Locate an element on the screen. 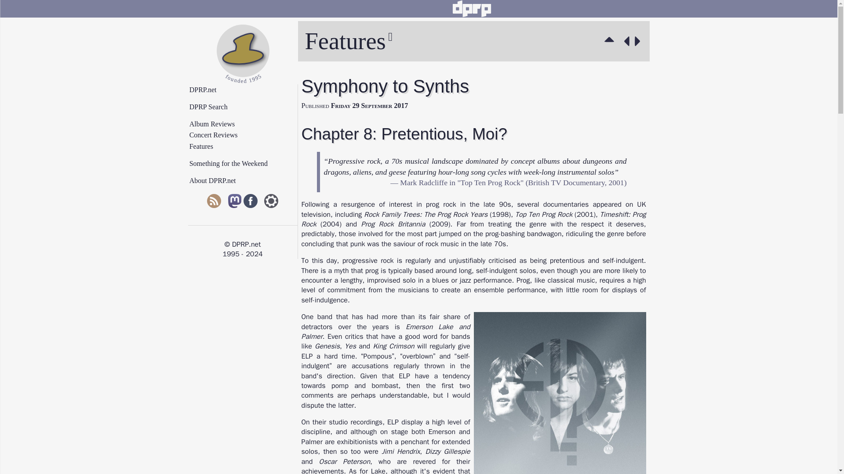 The width and height of the screenshot is (844, 474). Symphony to Synths is located at coordinates (639, 41).